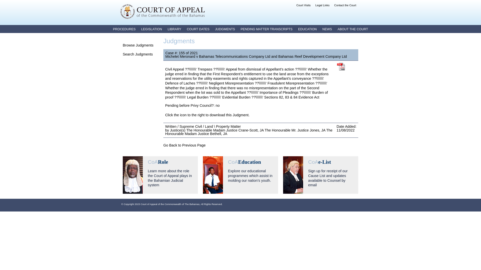  Describe the element at coordinates (225, 29) in the screenshot. I see `JUDGMENTS` at that location.